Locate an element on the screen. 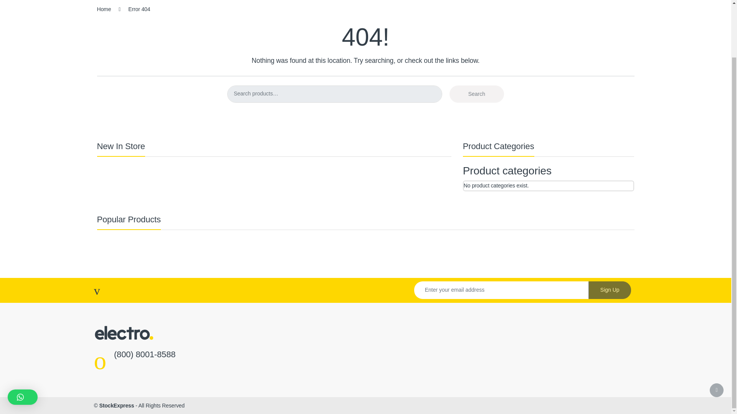 This screenshot has height=414, width=737. Sign Up is located at coordinates (610, 290).